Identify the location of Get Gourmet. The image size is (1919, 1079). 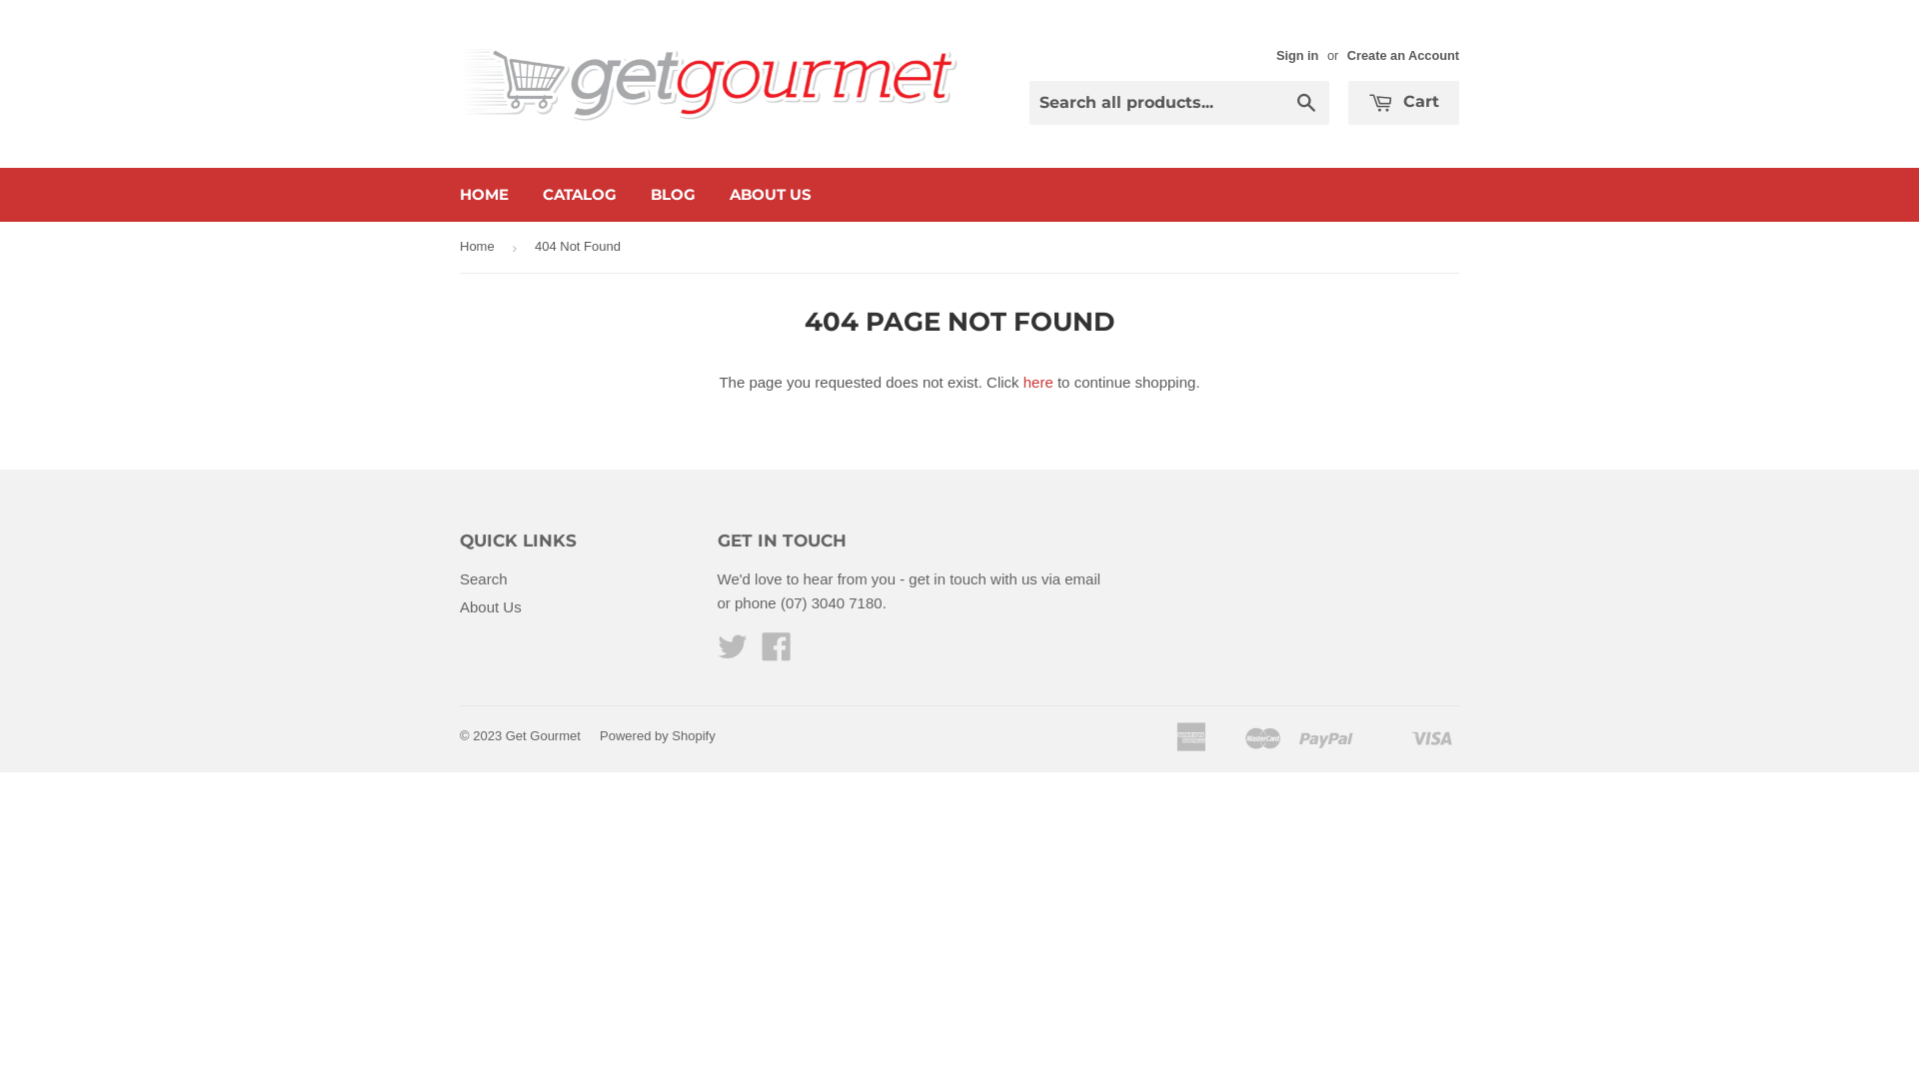
(544, 735).